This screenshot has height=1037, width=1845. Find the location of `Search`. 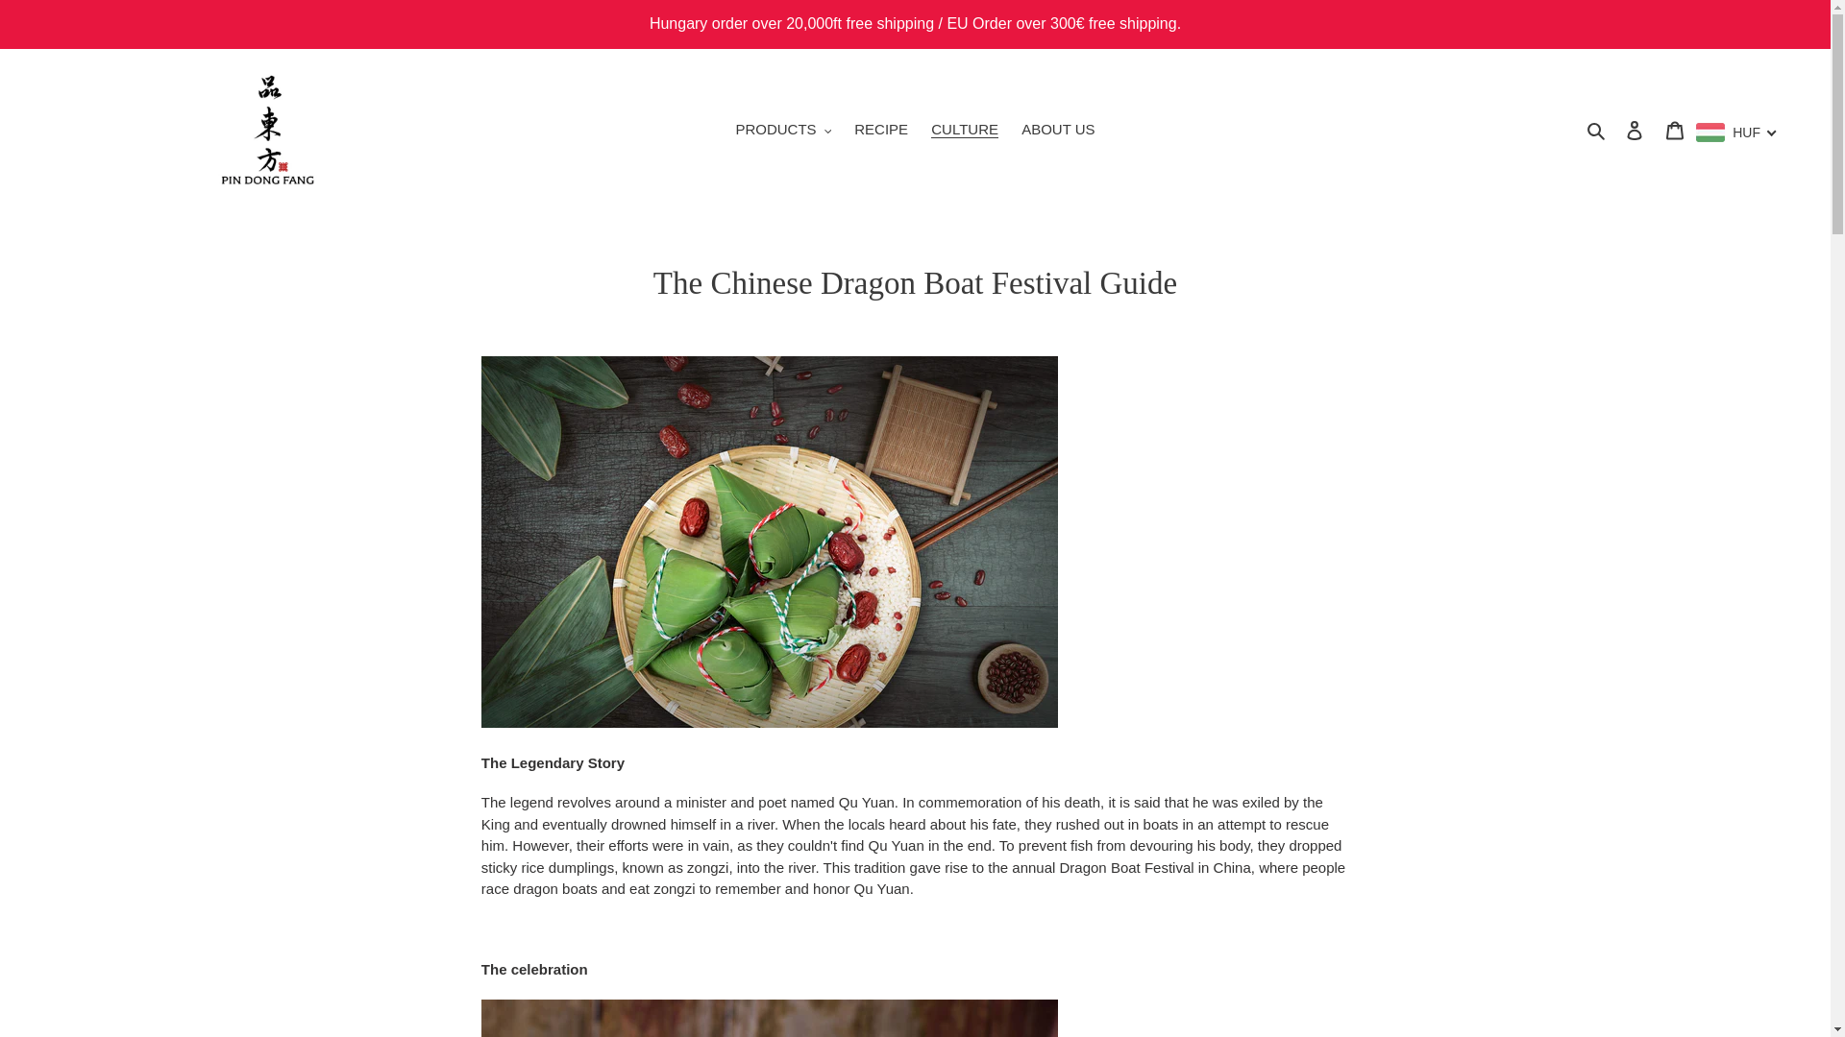

Search is located at coordinates (1597, 130).